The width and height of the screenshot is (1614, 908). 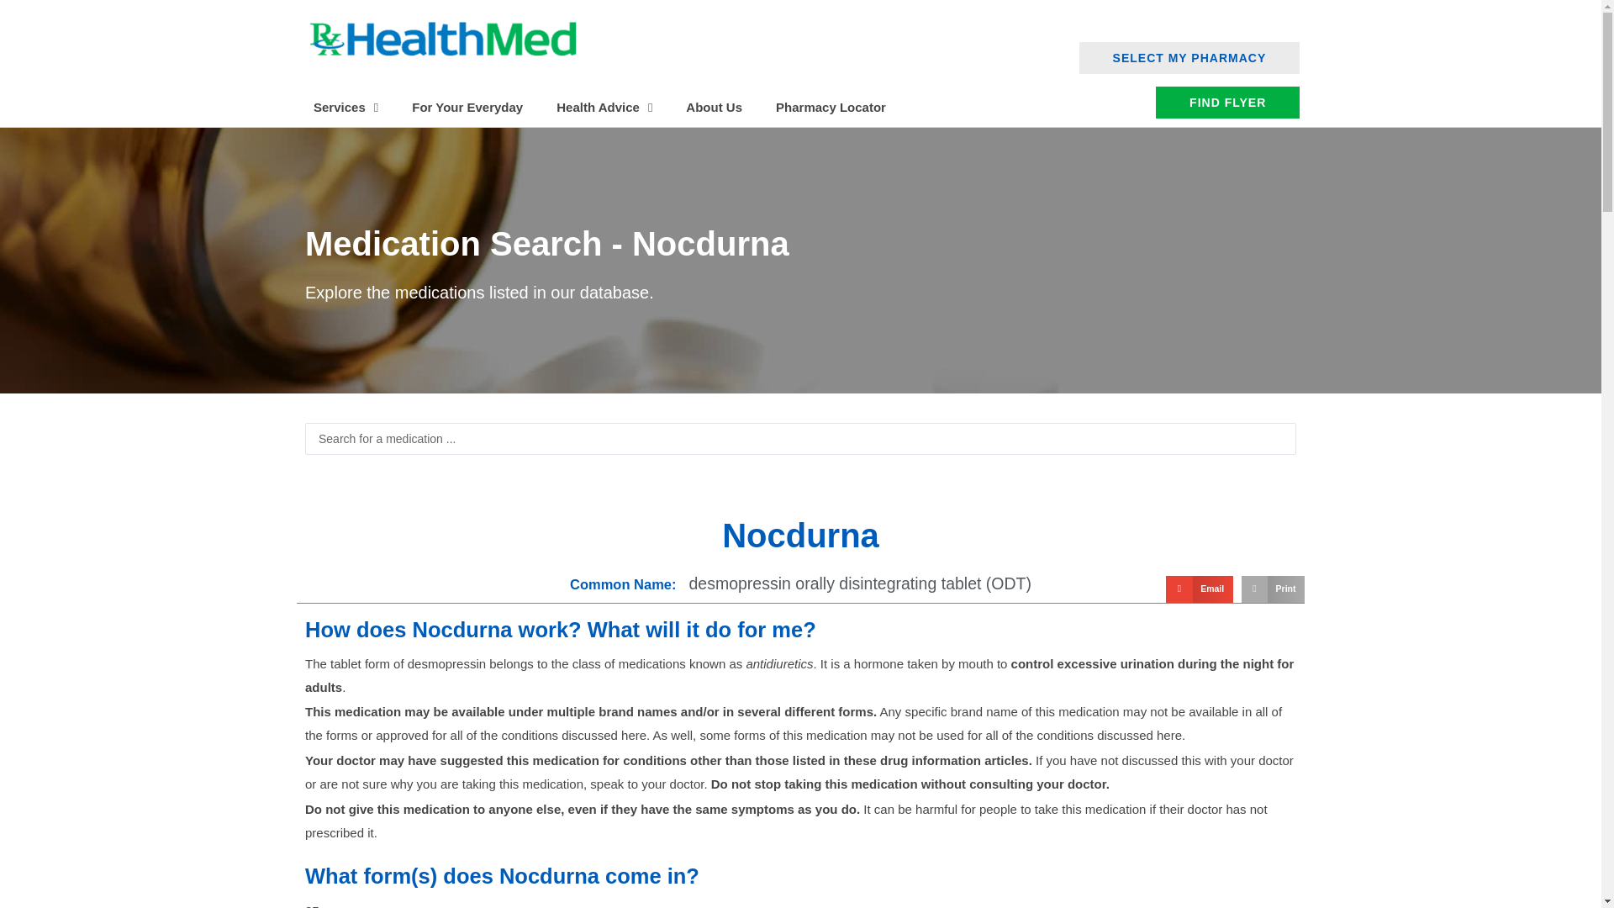 What do you see at coordinates (346, 108) in the screenshot?
I see `Services` at bounding box center [346, 108].